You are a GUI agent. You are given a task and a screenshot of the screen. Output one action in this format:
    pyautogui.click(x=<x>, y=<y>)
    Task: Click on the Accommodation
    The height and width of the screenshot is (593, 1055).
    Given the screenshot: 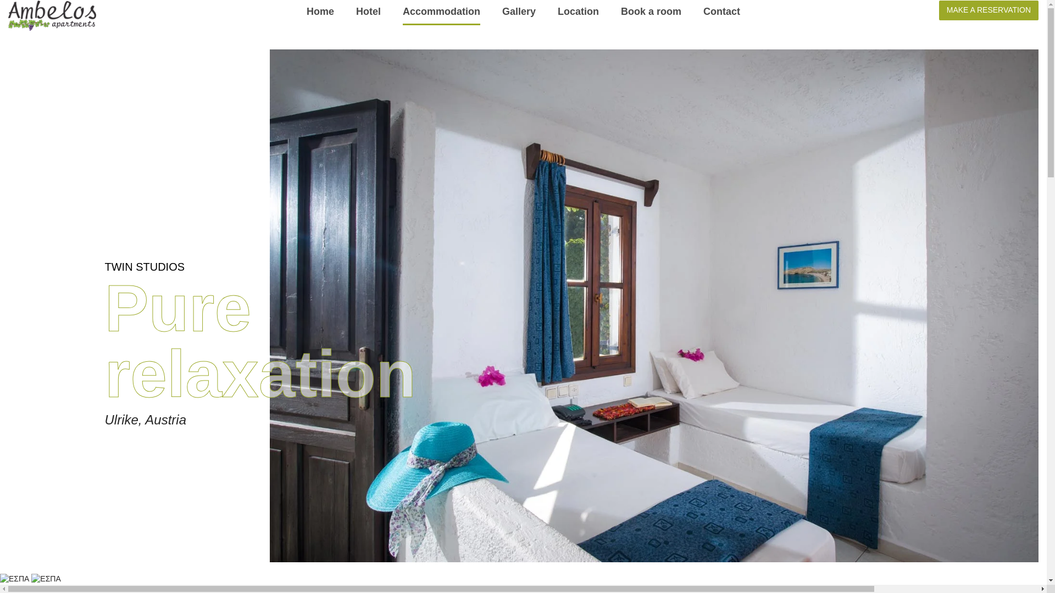 What is the action you would take?
    pyautogui.click(x=441, y=11)
    